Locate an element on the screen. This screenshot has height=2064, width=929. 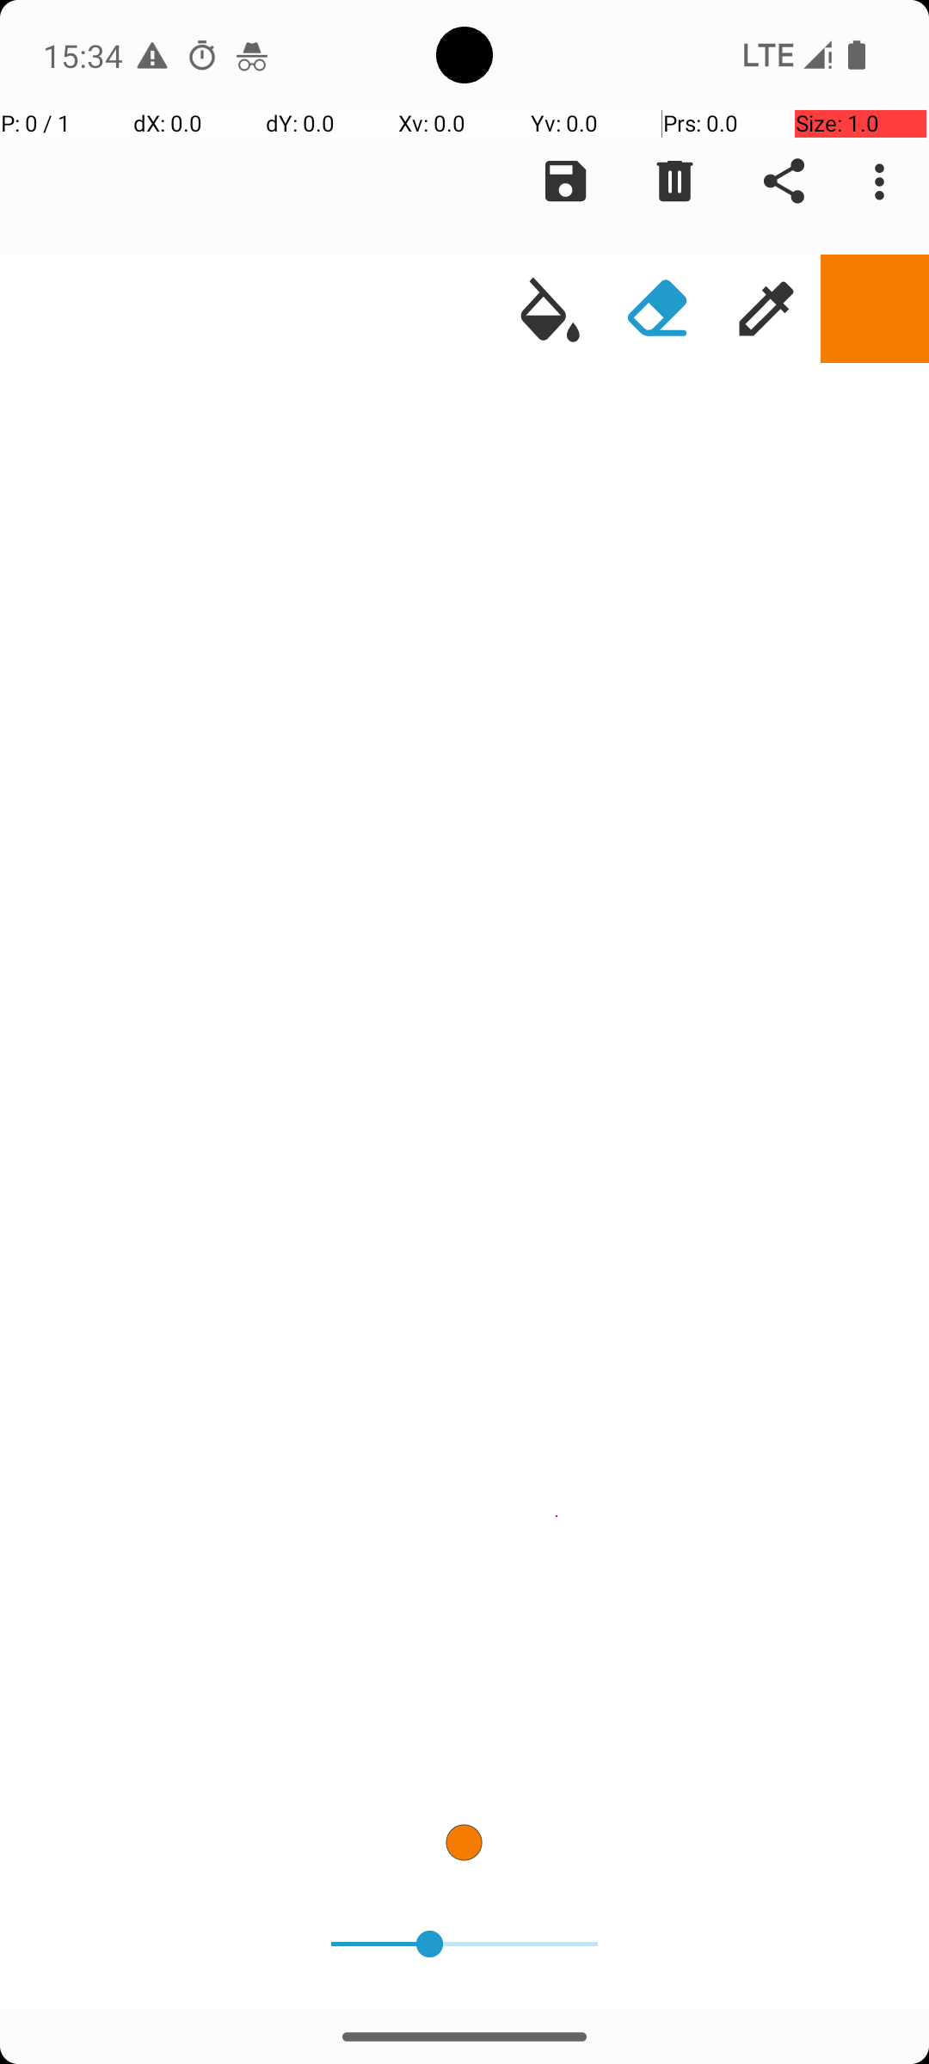
Eyedropper is located at coordinates (766, 309).